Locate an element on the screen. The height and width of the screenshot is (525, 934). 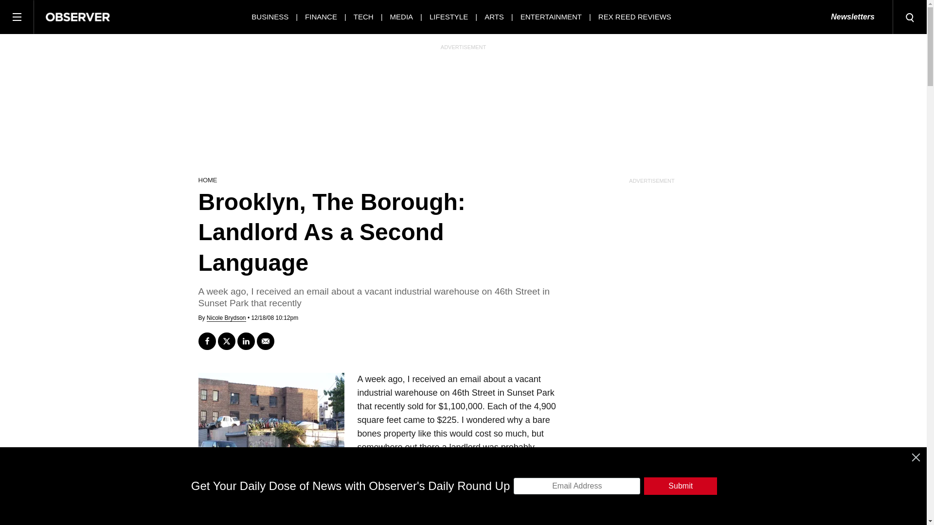
Share on LinkedIn is located at coordinates (246, 341).